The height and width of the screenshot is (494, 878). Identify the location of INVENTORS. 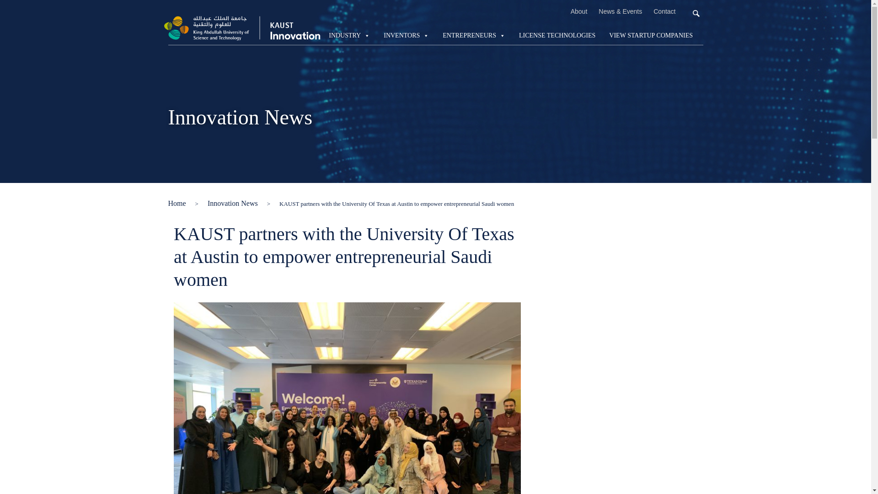
(406, 36).